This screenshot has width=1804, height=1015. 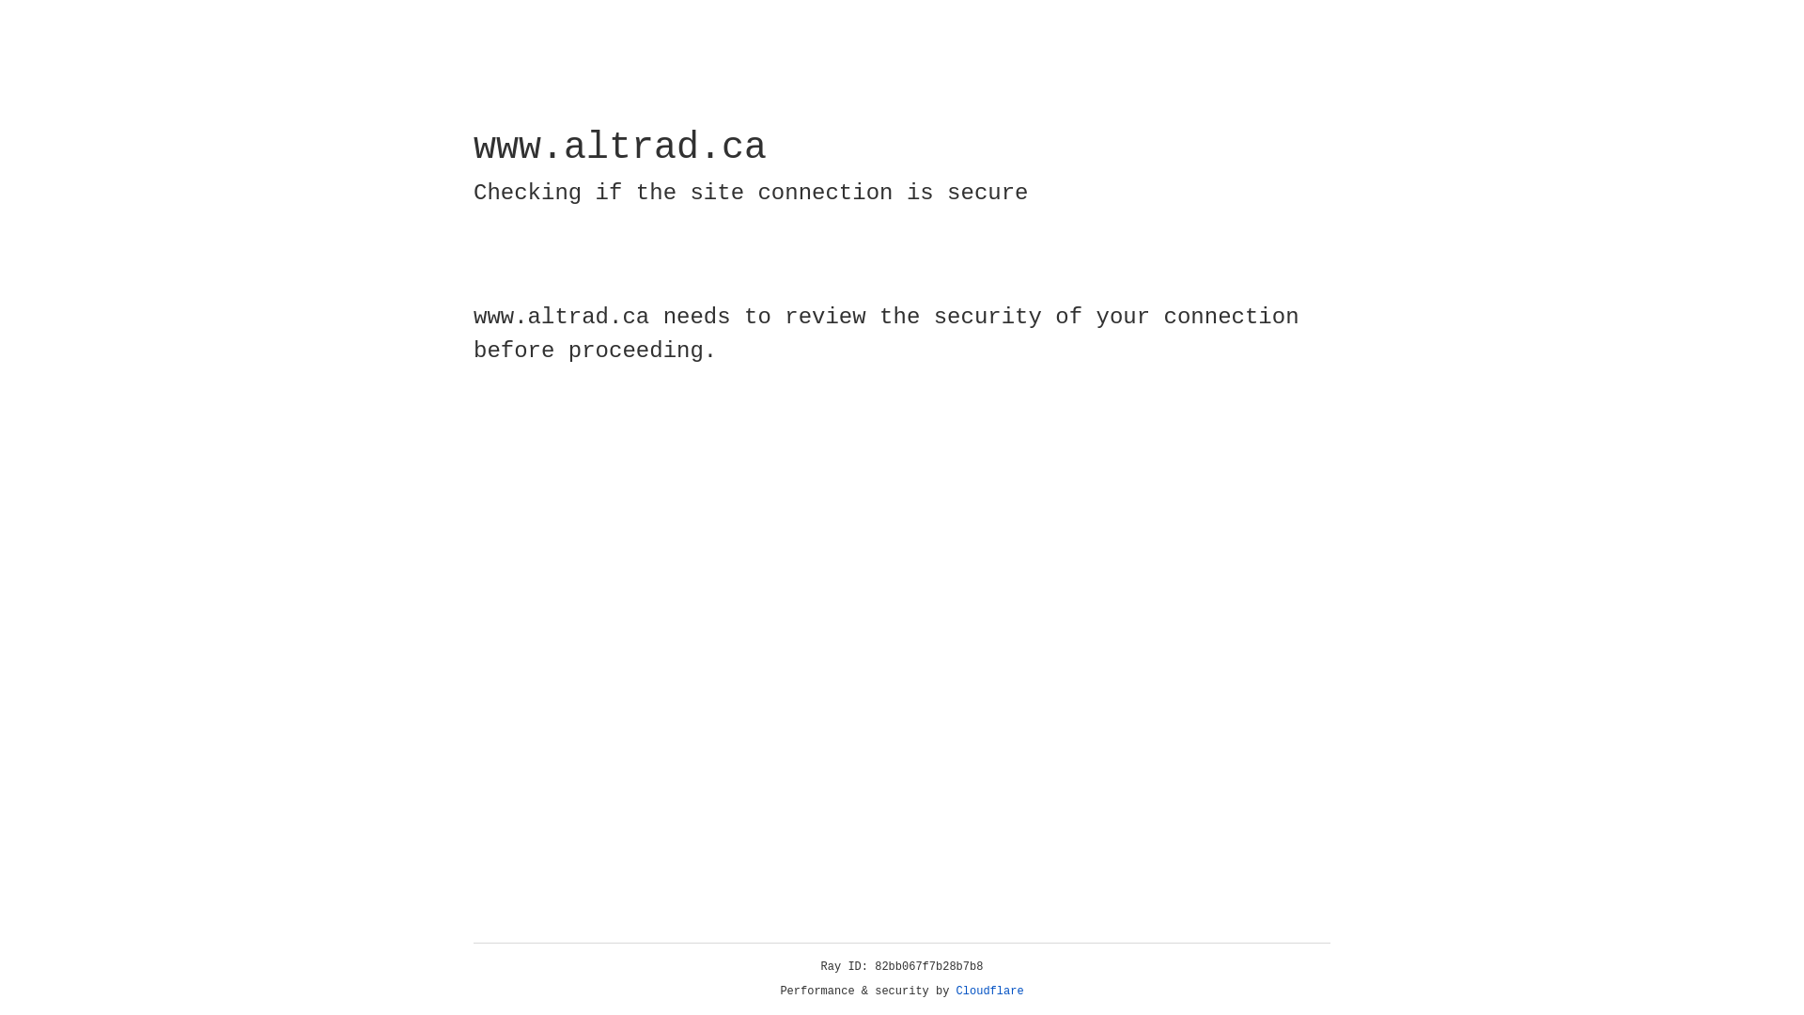 What do you see at coordinates (990, 992) in the screenshot?
I see `Cloudflare` at bounding box center [990, 992].